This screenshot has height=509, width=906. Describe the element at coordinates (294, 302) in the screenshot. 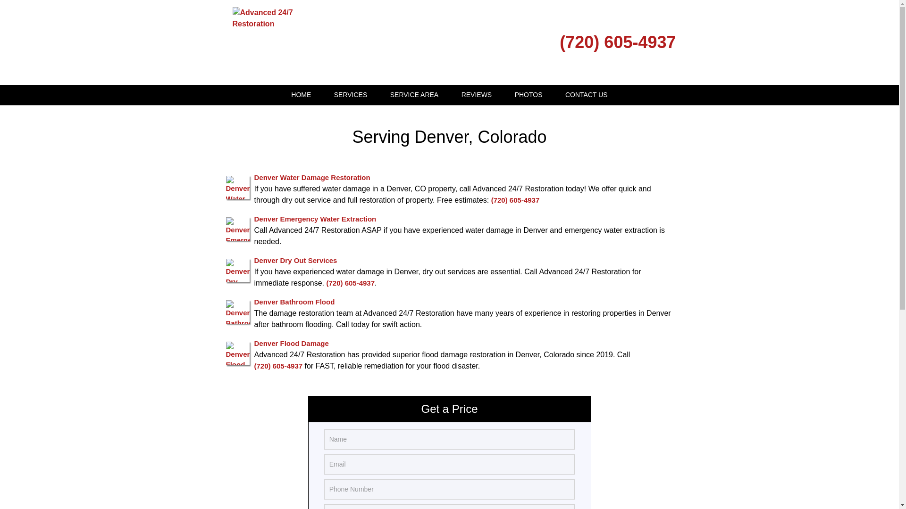

I see `Denver Bathroom Flood` at that location.